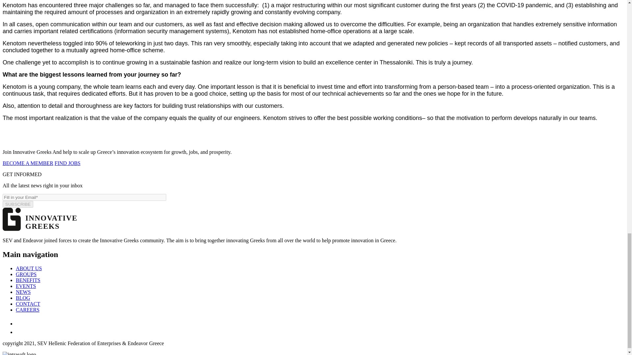  What do you see at coordinates (28, 163) in the screenshot?
I see `BECOME A MEMBER` at bounding box center [28, 163].